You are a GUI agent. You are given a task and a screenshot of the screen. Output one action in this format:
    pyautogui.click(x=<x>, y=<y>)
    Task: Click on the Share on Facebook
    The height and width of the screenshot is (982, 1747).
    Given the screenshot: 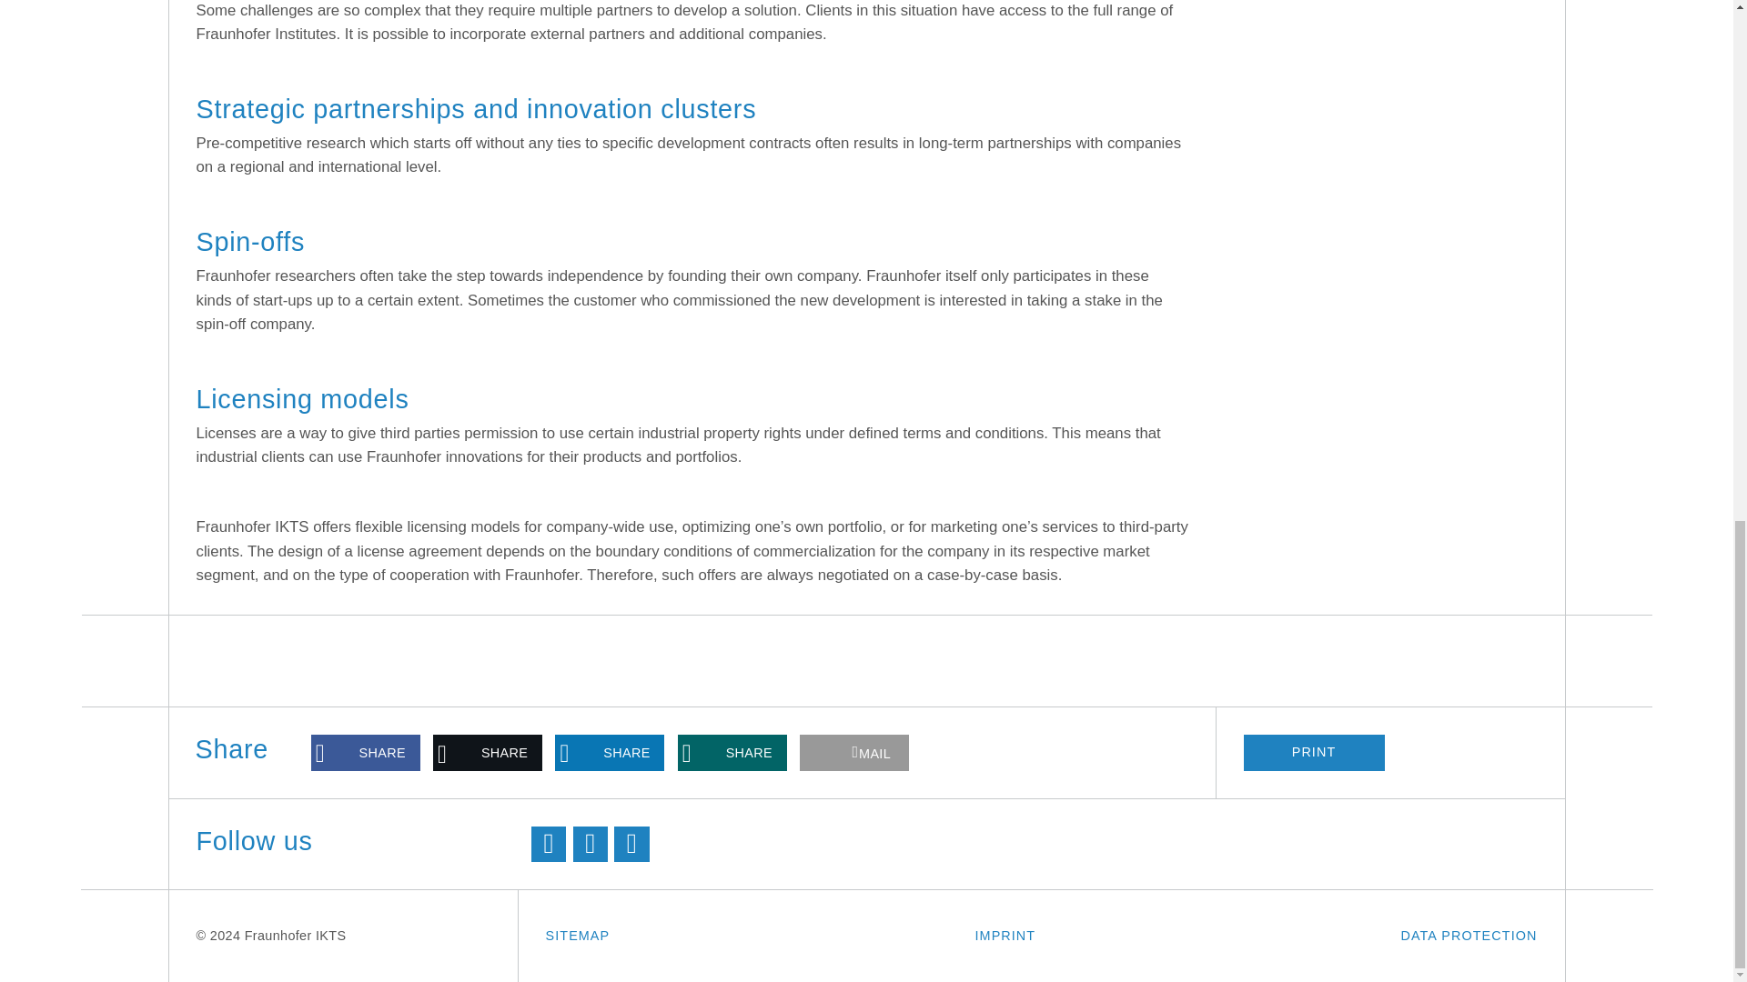 What is the action you would take?
    pyautogui.click(x=366, y=752)
    